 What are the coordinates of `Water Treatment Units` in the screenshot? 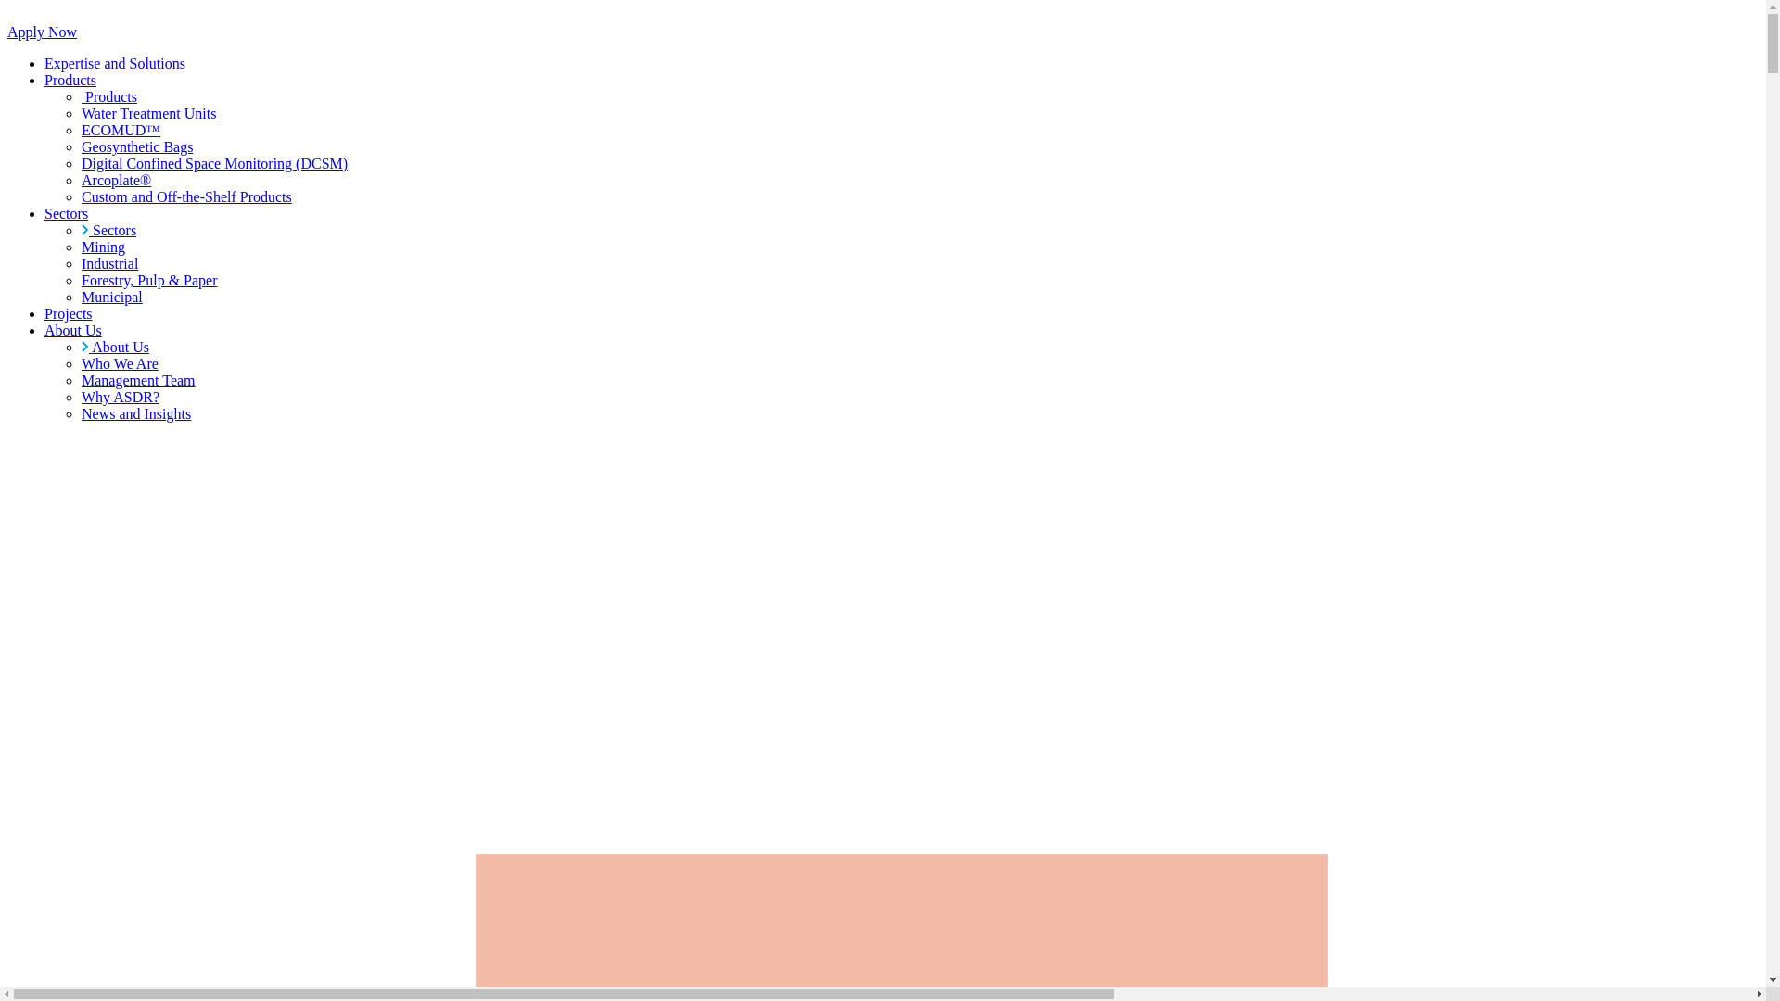 It's located at (148, 113).